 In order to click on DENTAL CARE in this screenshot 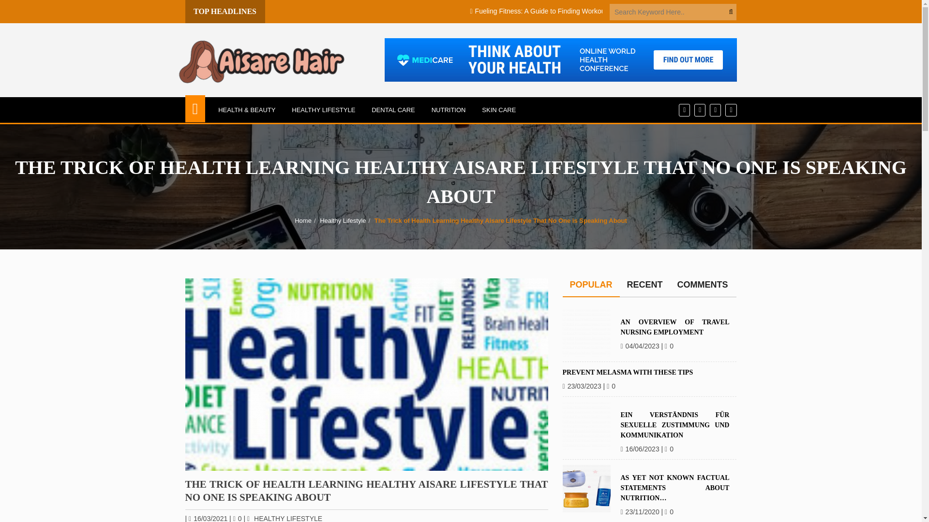, I will do `click(393, 109)`.